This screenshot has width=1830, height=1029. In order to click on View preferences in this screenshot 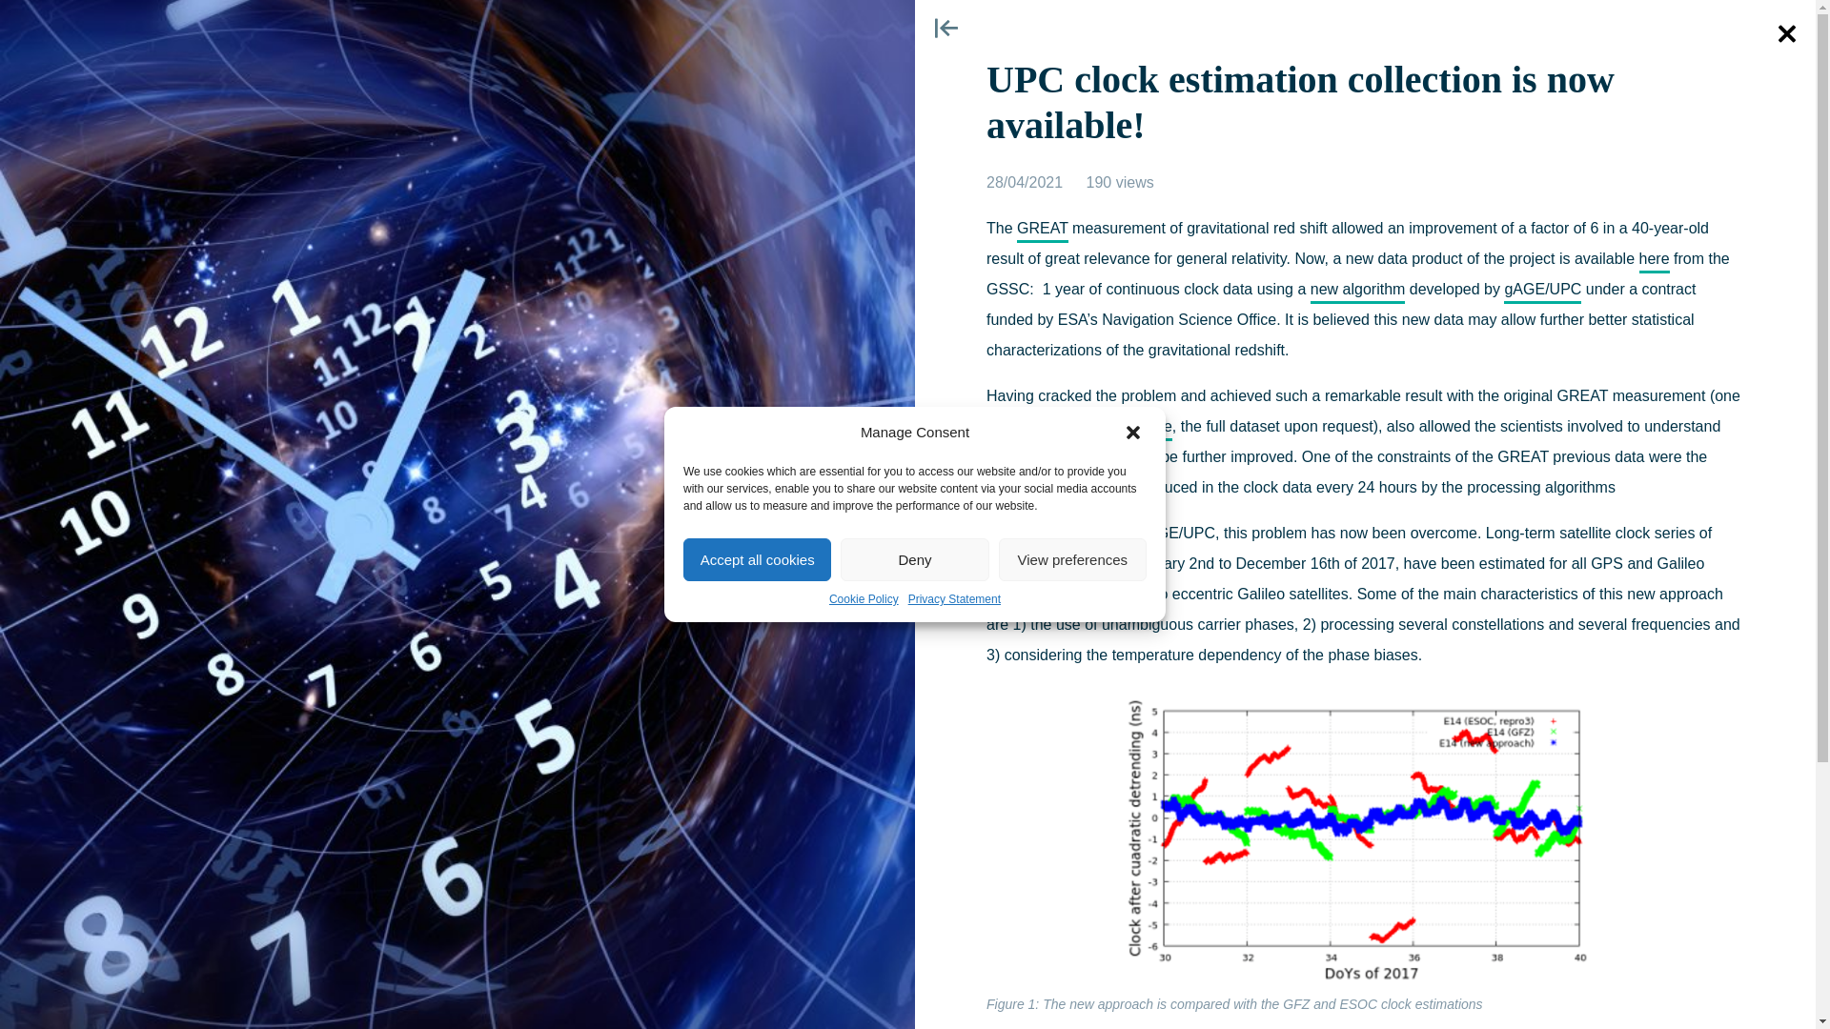, I will do `click(1073, 559)`.